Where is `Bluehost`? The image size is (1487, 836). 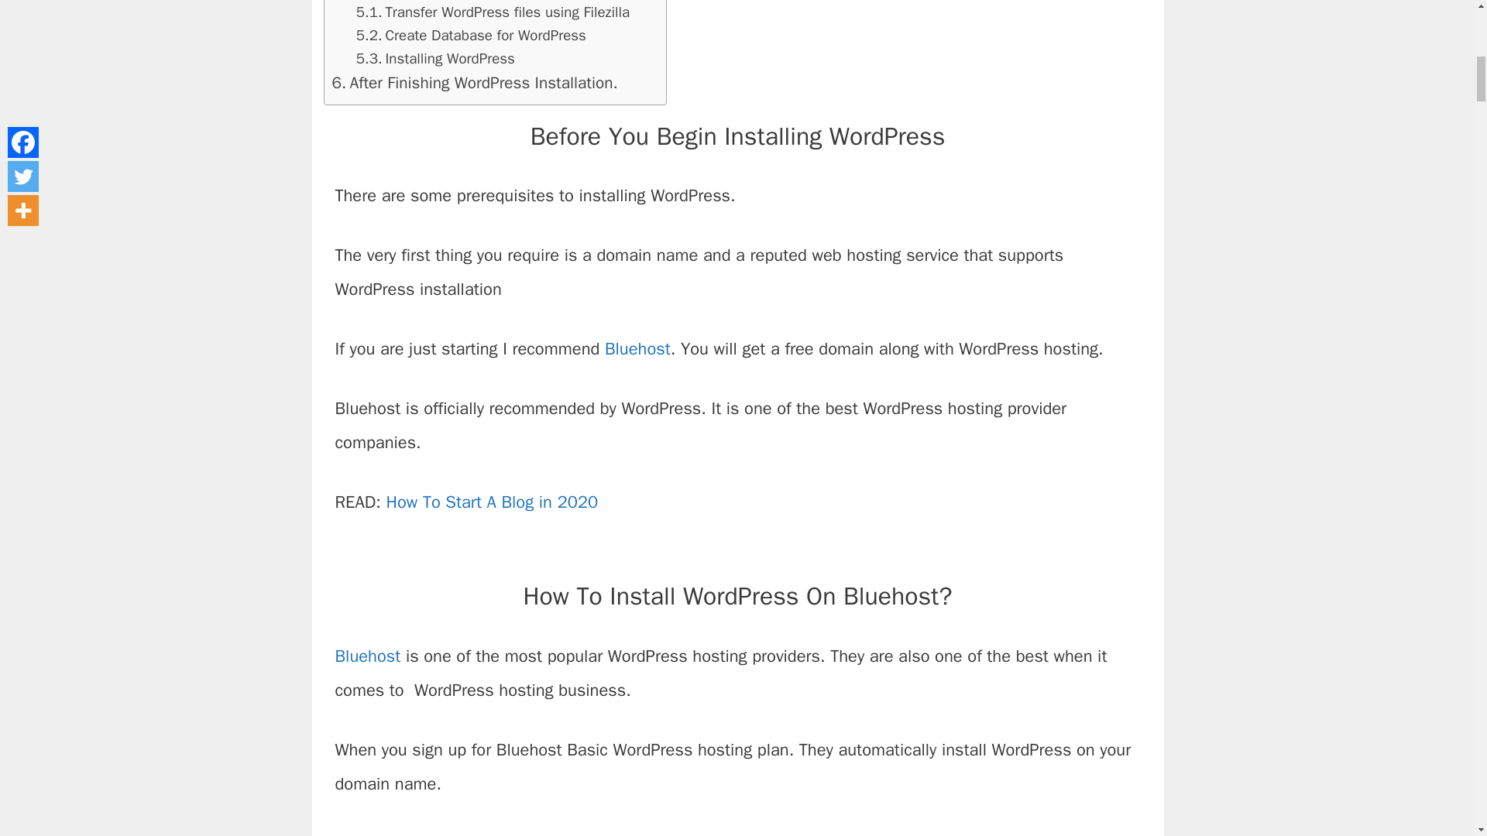 Bluehost is located at coordinates (637, 349).